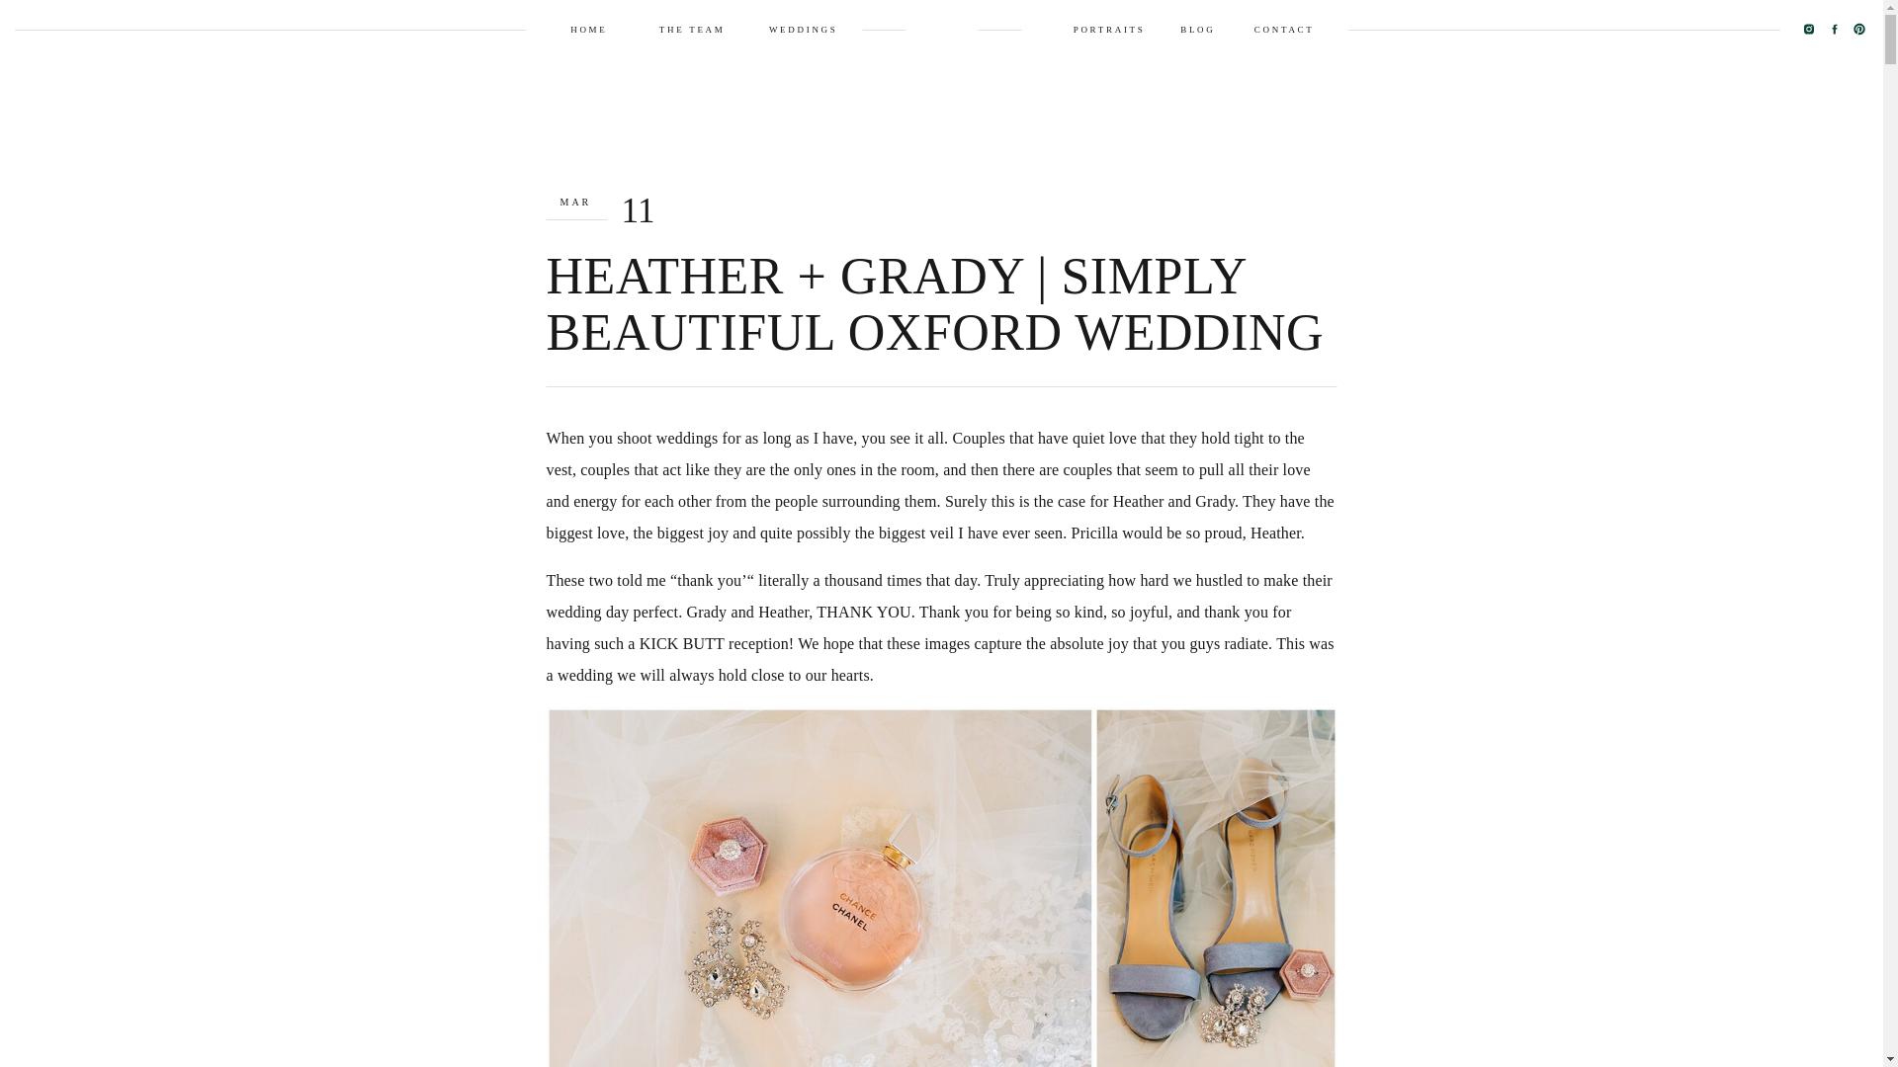 Image resolution: width=1898 pixels, height=1067 pixels. Describe the element at coordinates (1193, 29) in the screenshot. I see `BLOG` at that location.